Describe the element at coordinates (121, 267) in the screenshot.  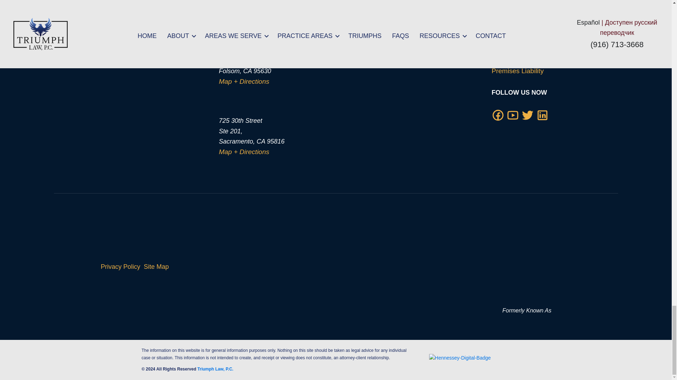
I see `Privacy Policy` at that location.